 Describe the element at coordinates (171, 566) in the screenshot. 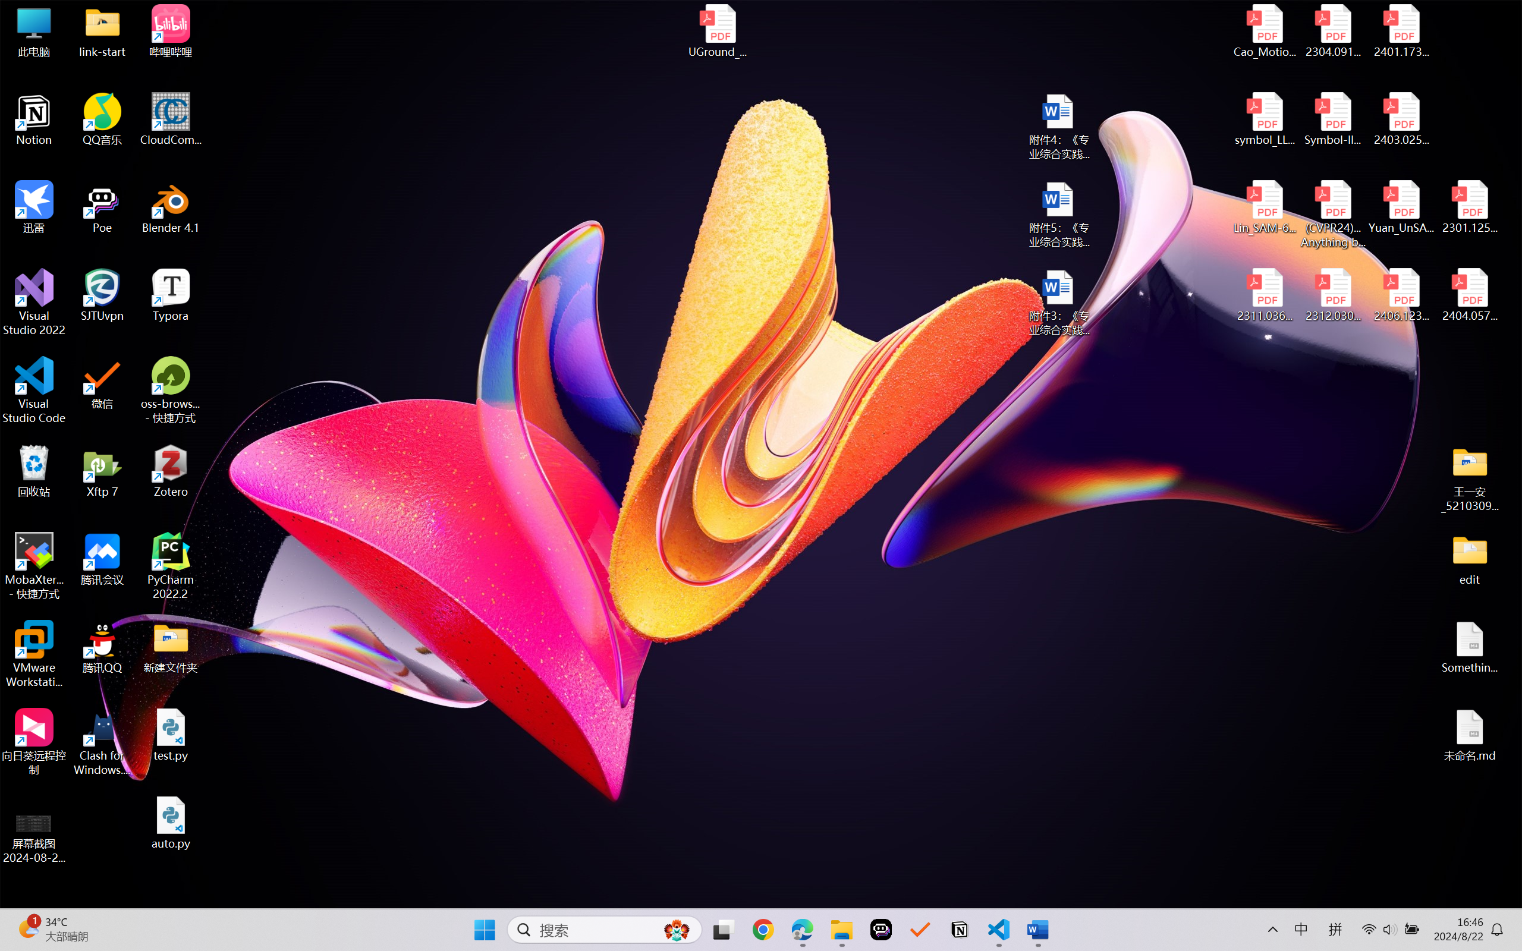

I see `PyCharm 2022.2` at that location.